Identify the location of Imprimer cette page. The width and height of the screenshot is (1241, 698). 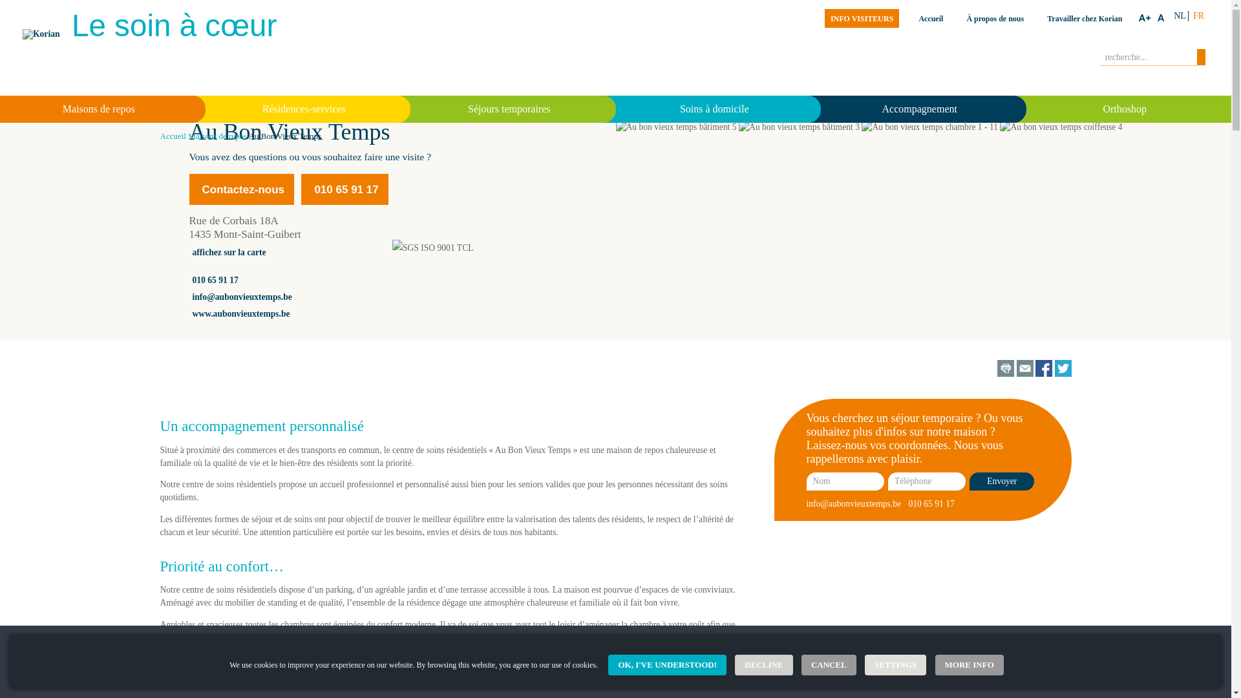
(1006, 374).